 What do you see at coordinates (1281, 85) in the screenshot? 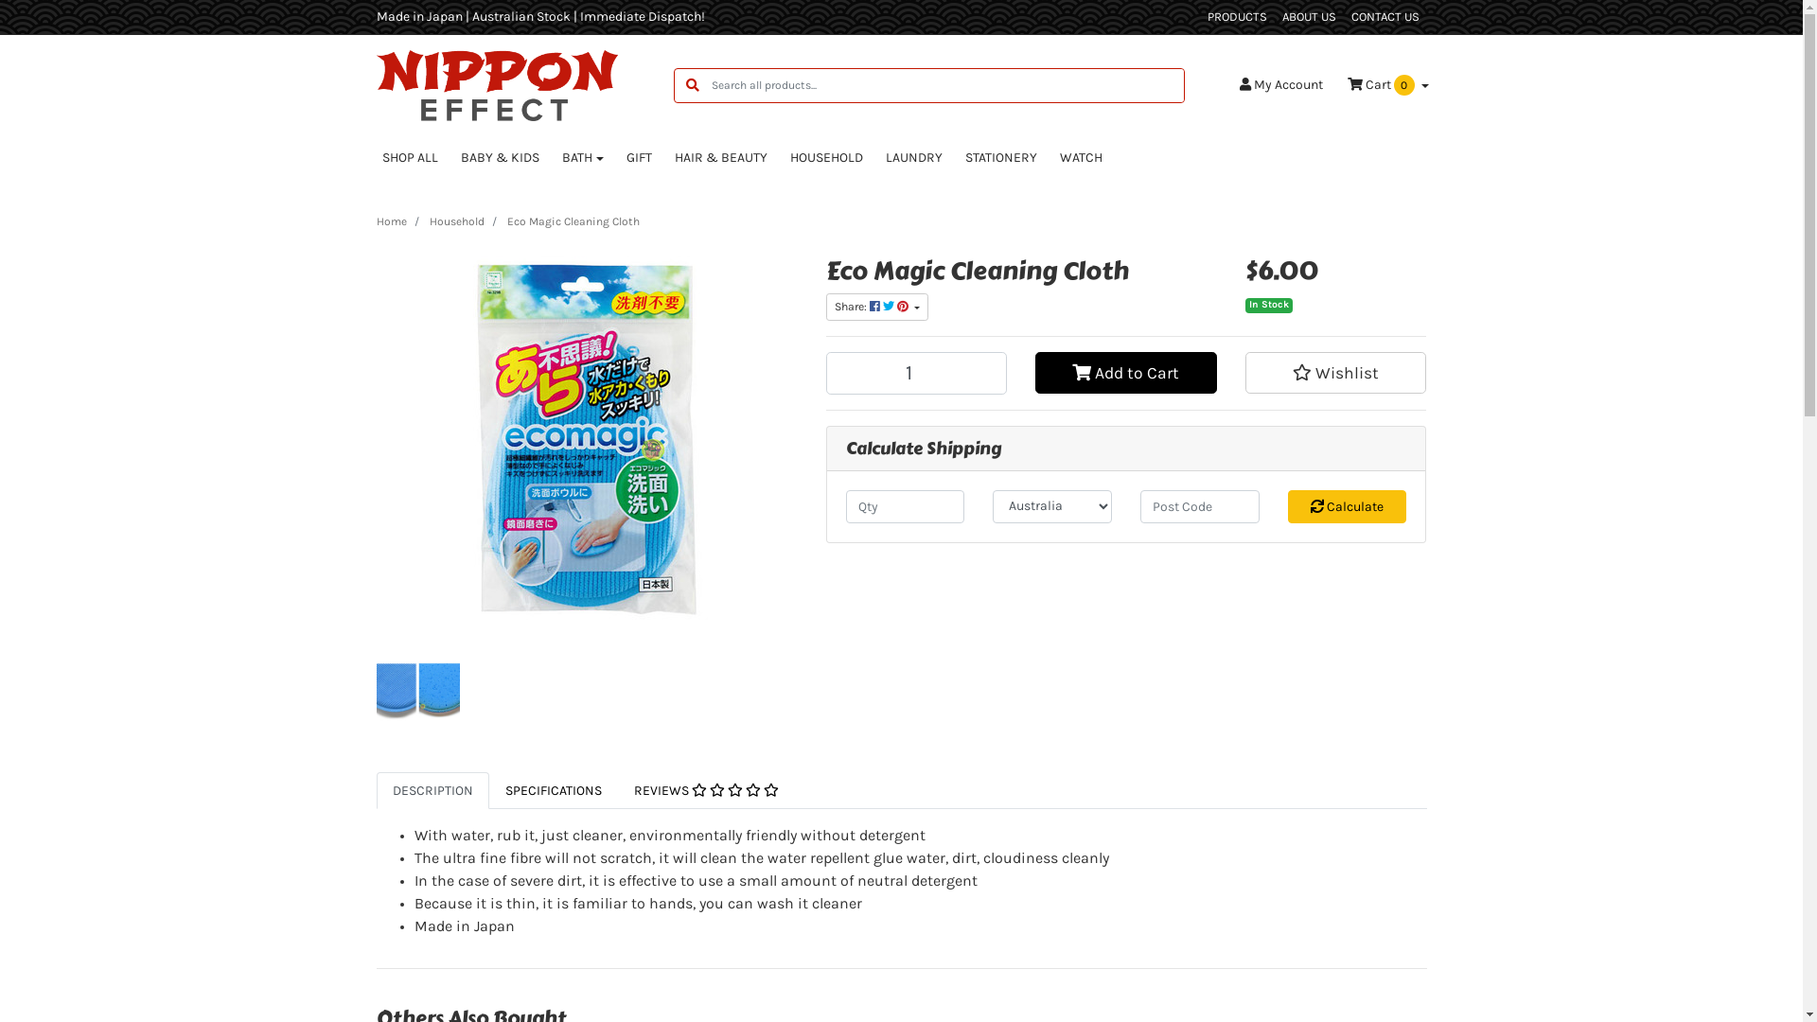
I see `My Account` at bounding box center [1281, 85].